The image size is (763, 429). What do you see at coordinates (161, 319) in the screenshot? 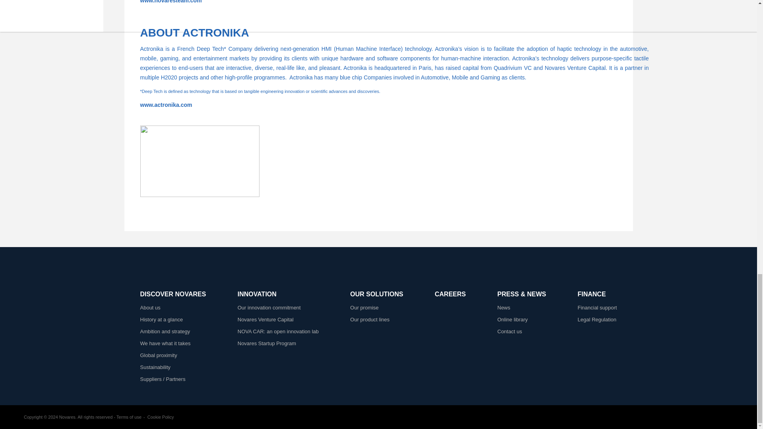
I see `History at a glance` at bounding box center [161, 319].